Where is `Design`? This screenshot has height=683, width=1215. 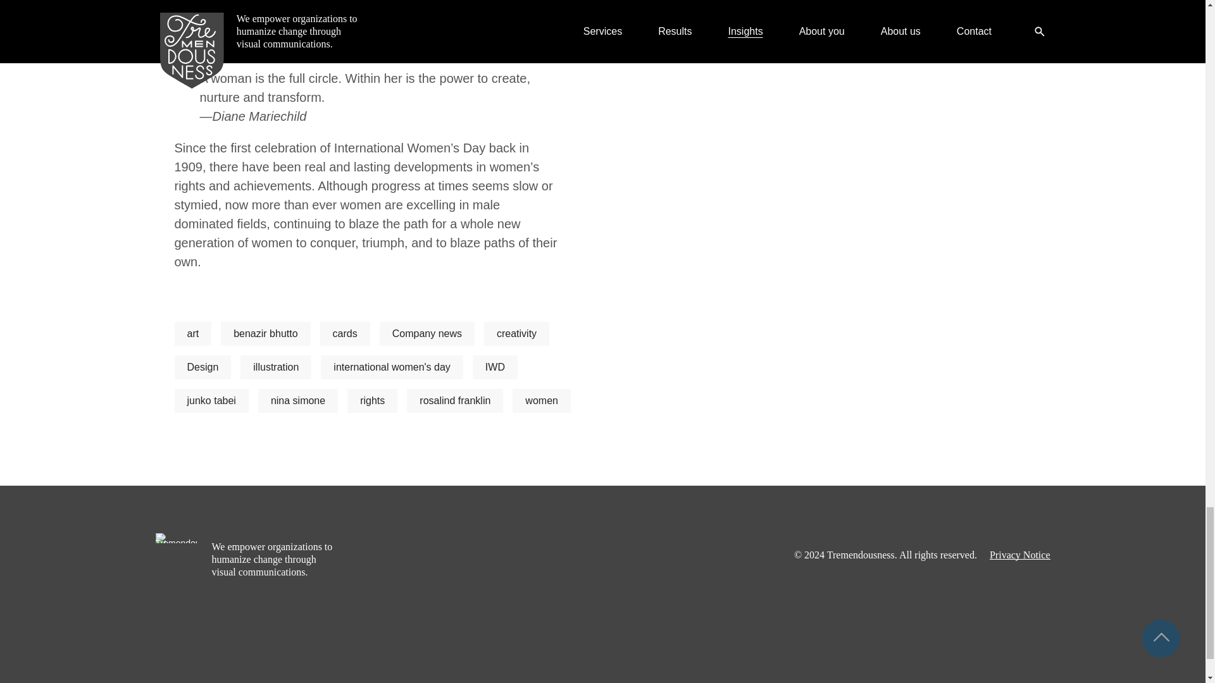 Design is located at coordinates (203, 367).